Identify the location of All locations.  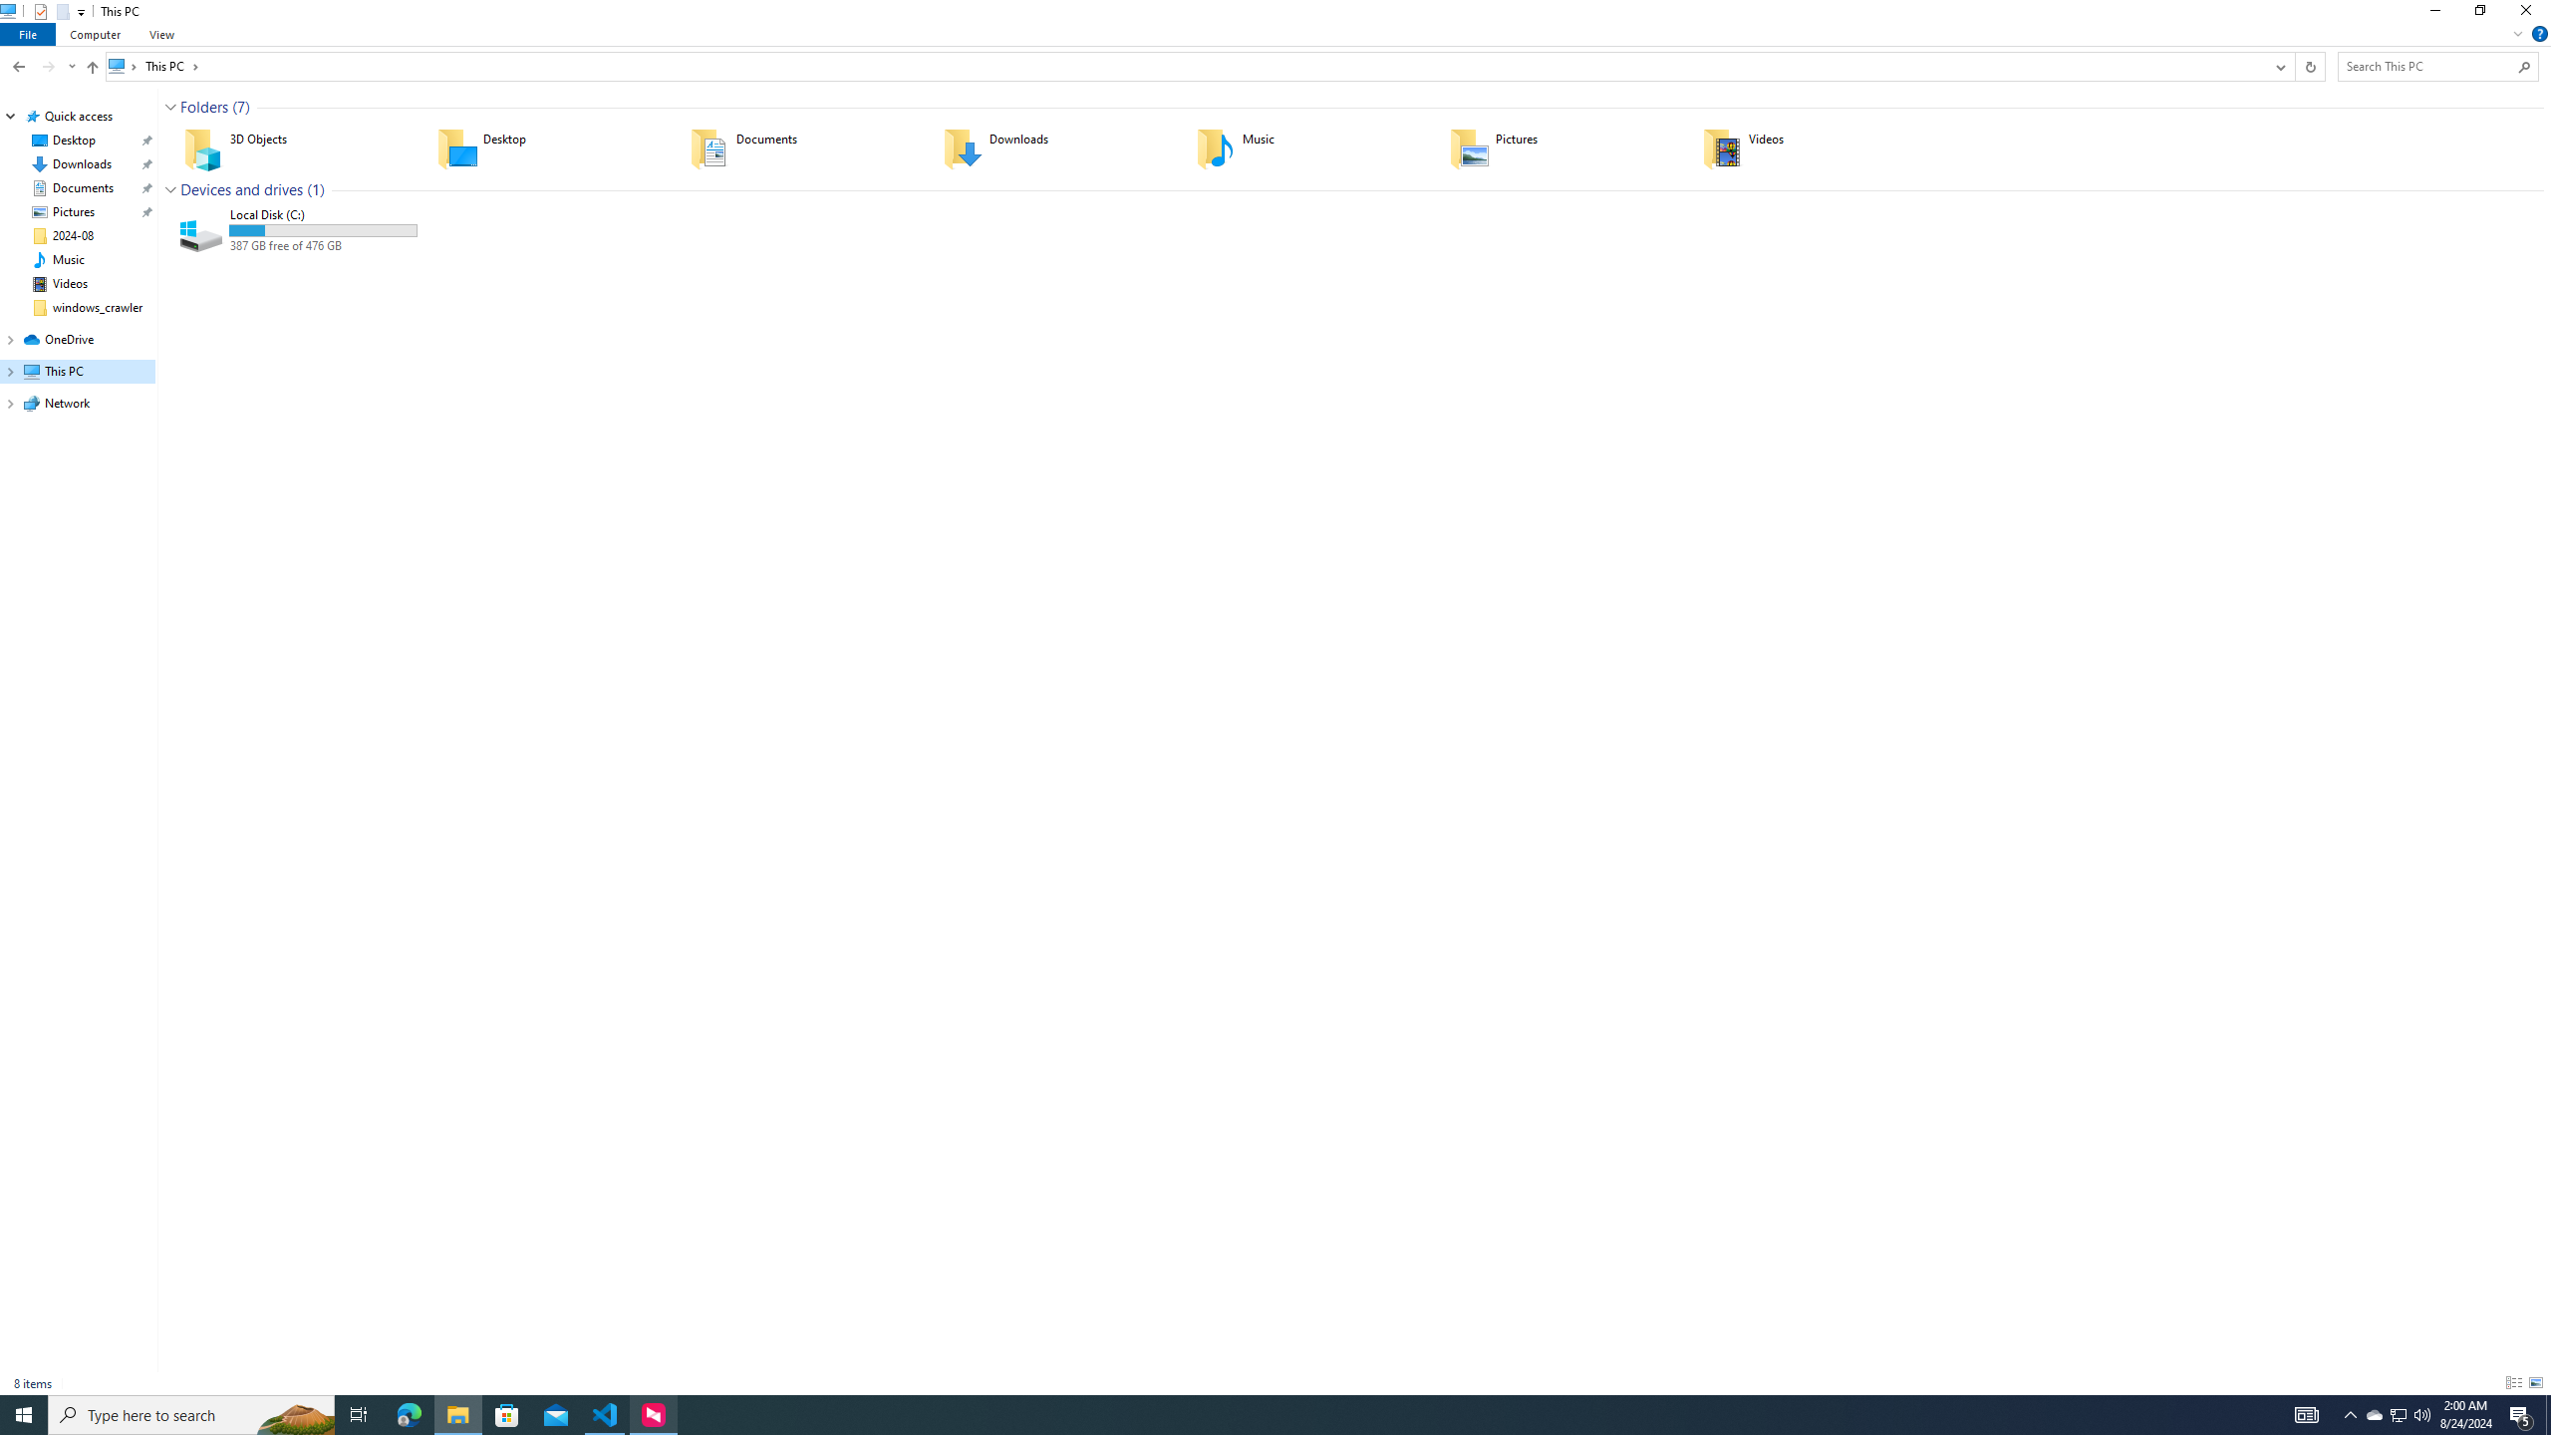
(124, 66).